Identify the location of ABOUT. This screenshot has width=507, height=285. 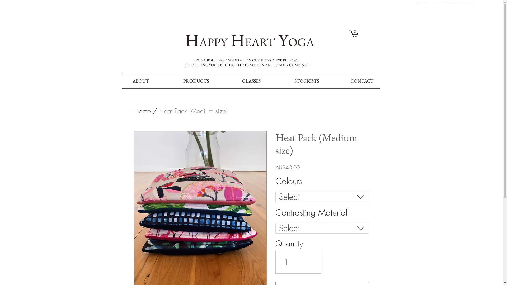
(141, 81).